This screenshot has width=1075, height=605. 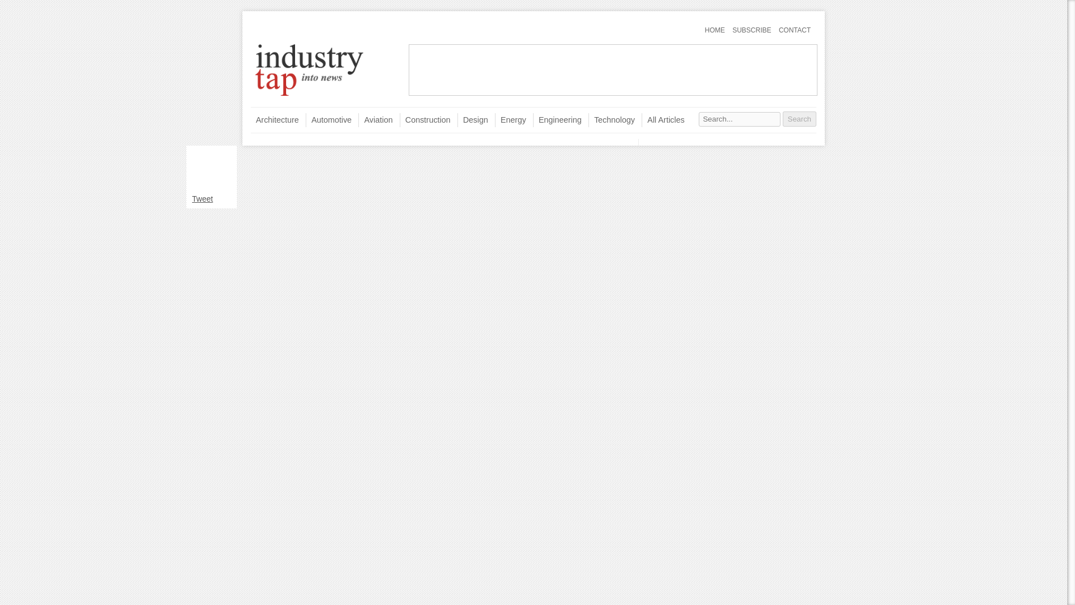 What do you see at coordinates (611, 119) in the screenshot?
I see `Technology` at bounding box center [611, 119].